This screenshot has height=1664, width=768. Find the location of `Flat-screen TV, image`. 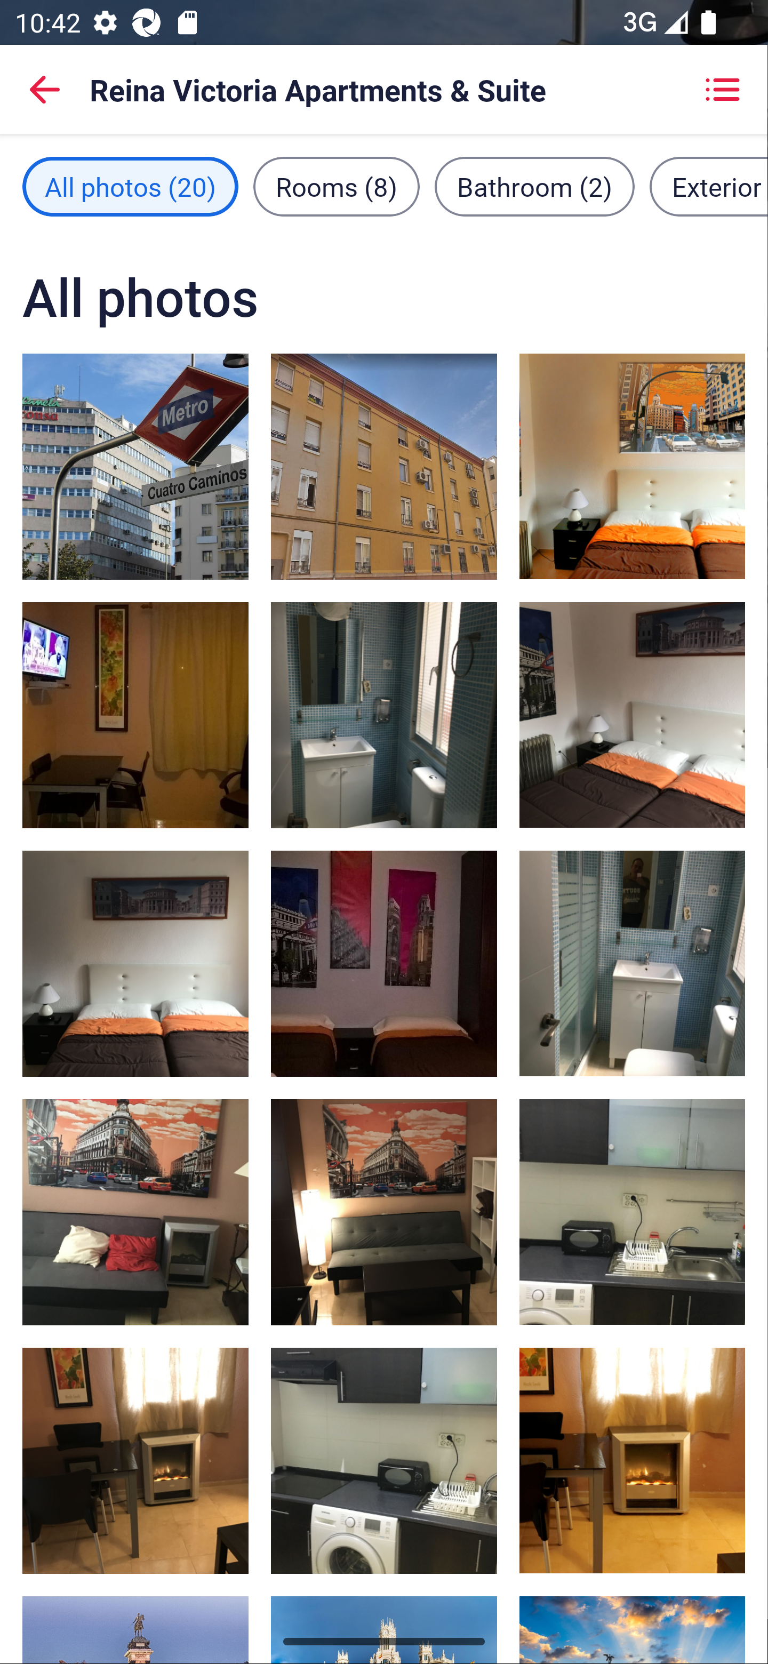

Flat-screen TV, image is located at coordinates (384, 1212).